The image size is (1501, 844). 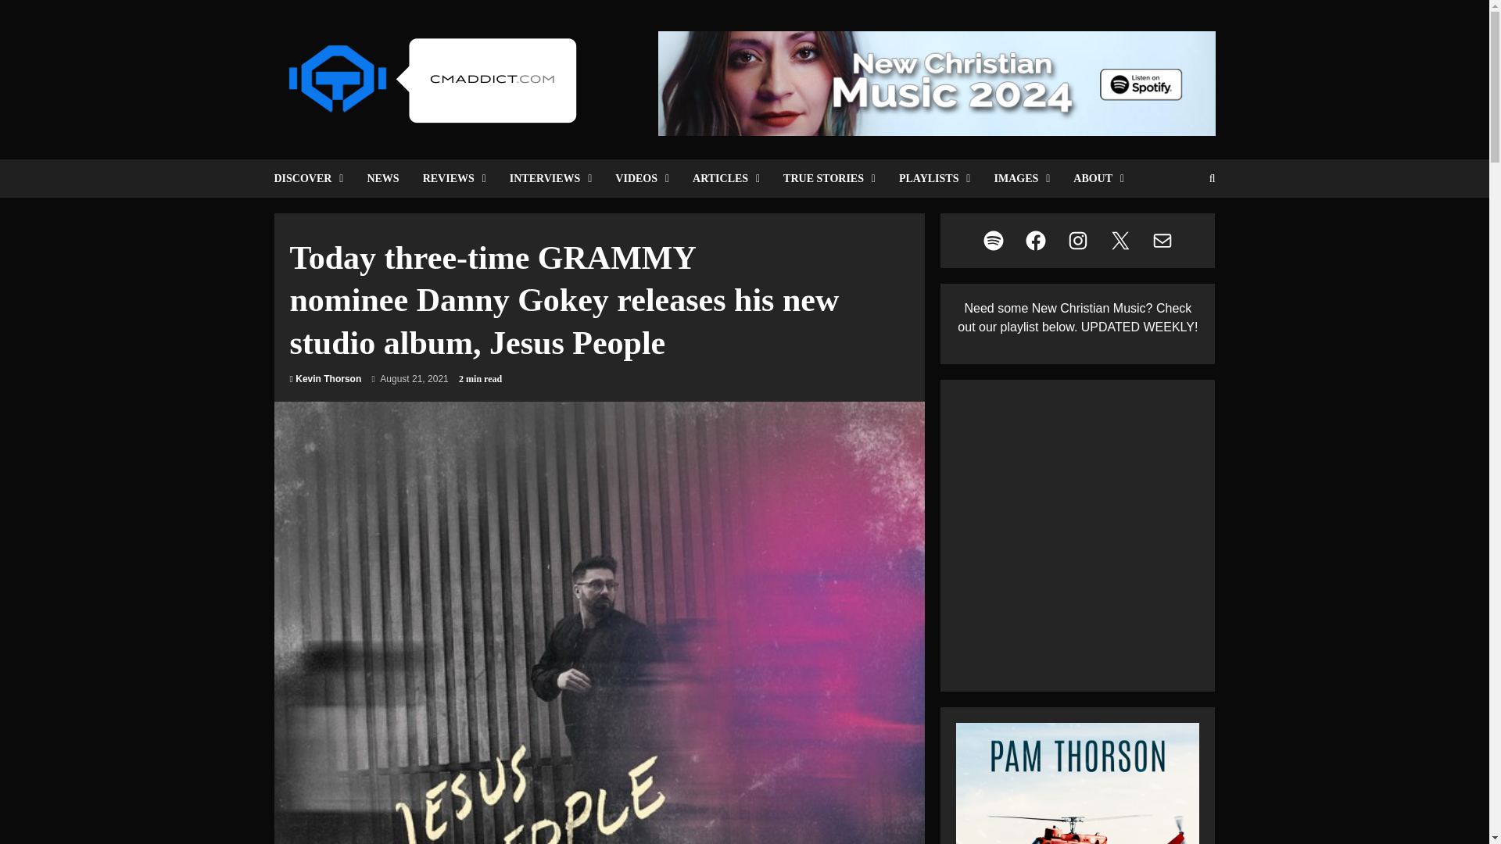 I want to click on VIDEOS, so click(x=642, y=178).